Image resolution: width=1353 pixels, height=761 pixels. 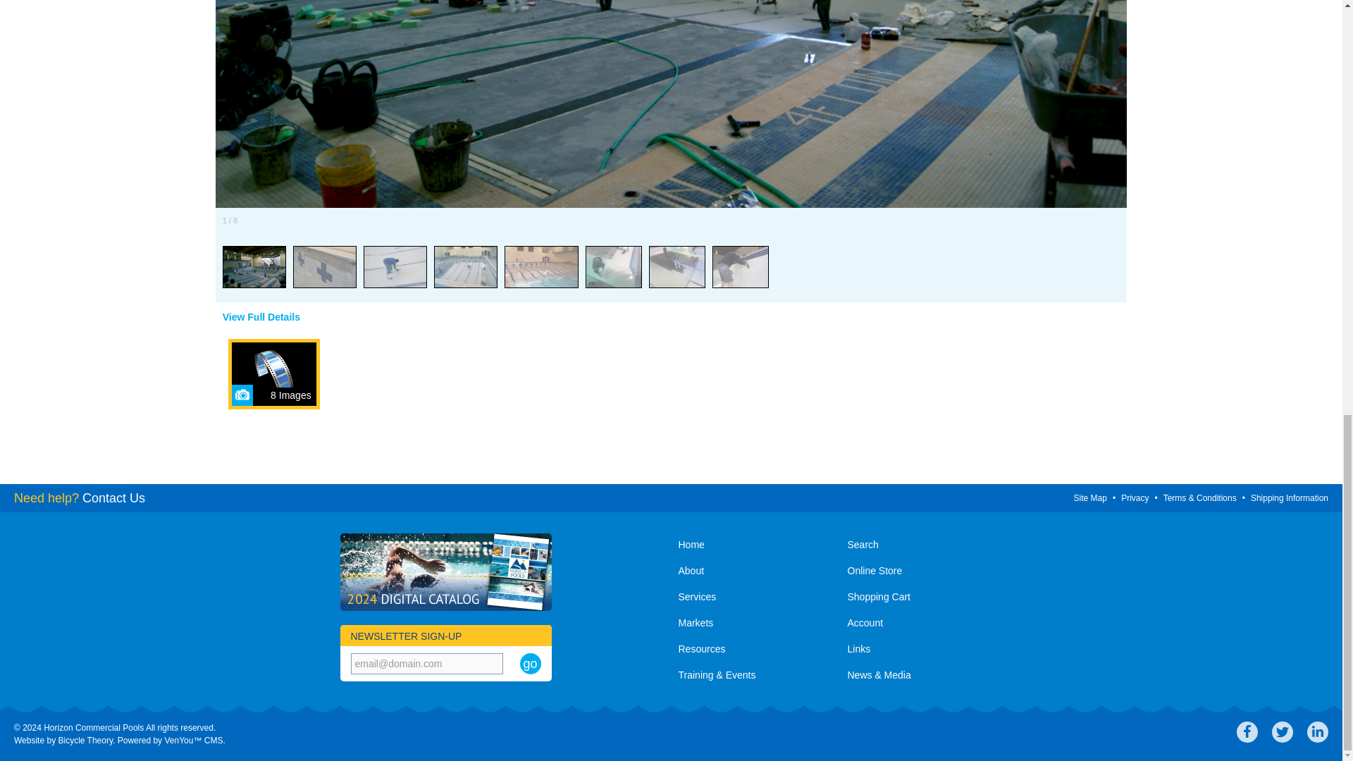 What do you see at coordinates (755, 546) in the screenshot?
I see `Home` at bounding box center [755, 546].